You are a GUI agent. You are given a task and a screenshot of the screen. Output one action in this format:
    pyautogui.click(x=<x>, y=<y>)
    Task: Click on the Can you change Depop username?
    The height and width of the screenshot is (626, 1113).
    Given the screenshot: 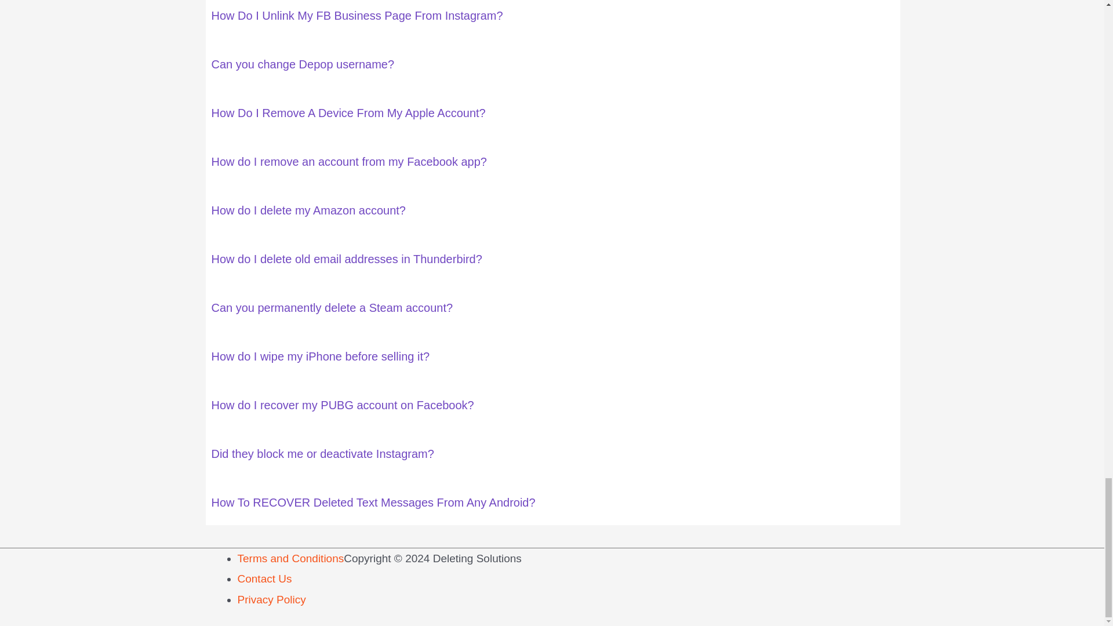 What is the action you would take?
    pyautogui.click(x=303, y=64)
    